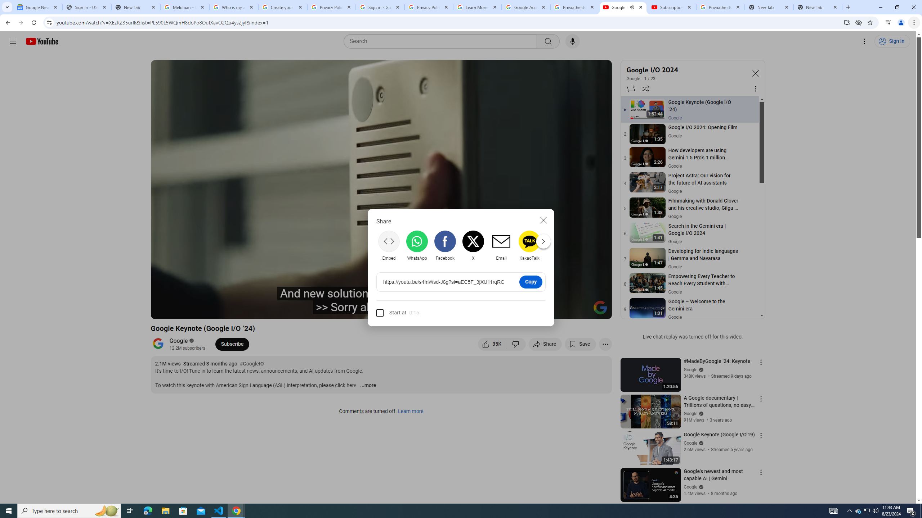 This screenshot has width=922, height=518. Describe the element at coordinates (86, 7) in the screenshot. I see `Sign In - USA TODAY` at that location.